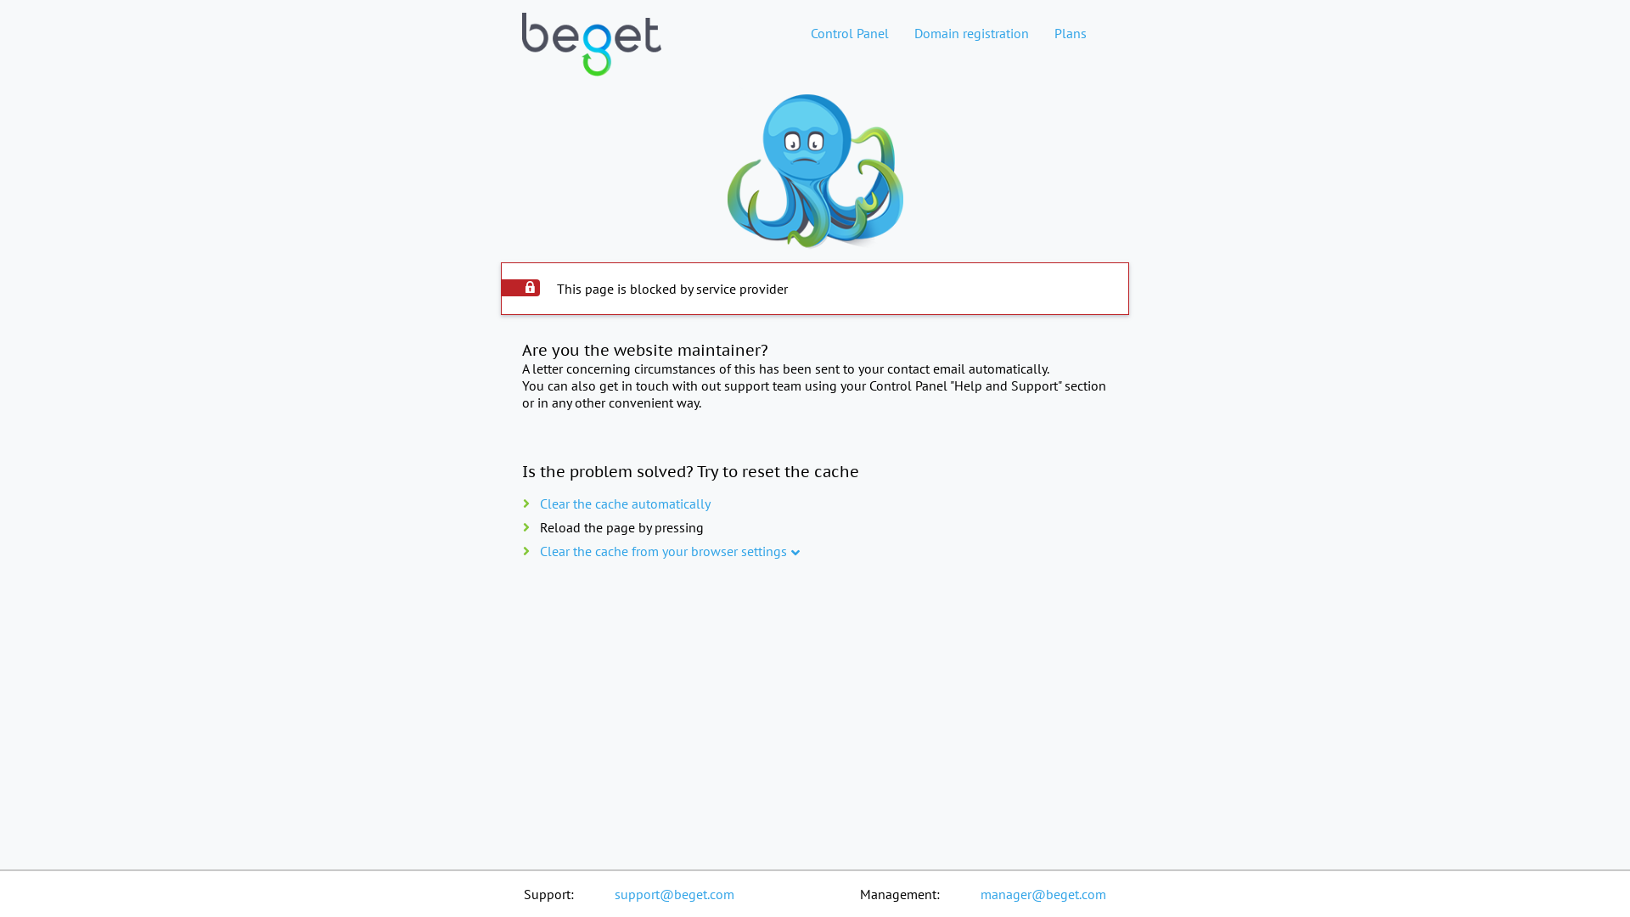 The image size is (1630, 917). What do you see at coordinates (850, 33) in the screenshot?
I see `Control Panel` at bounding box center [850, 33].